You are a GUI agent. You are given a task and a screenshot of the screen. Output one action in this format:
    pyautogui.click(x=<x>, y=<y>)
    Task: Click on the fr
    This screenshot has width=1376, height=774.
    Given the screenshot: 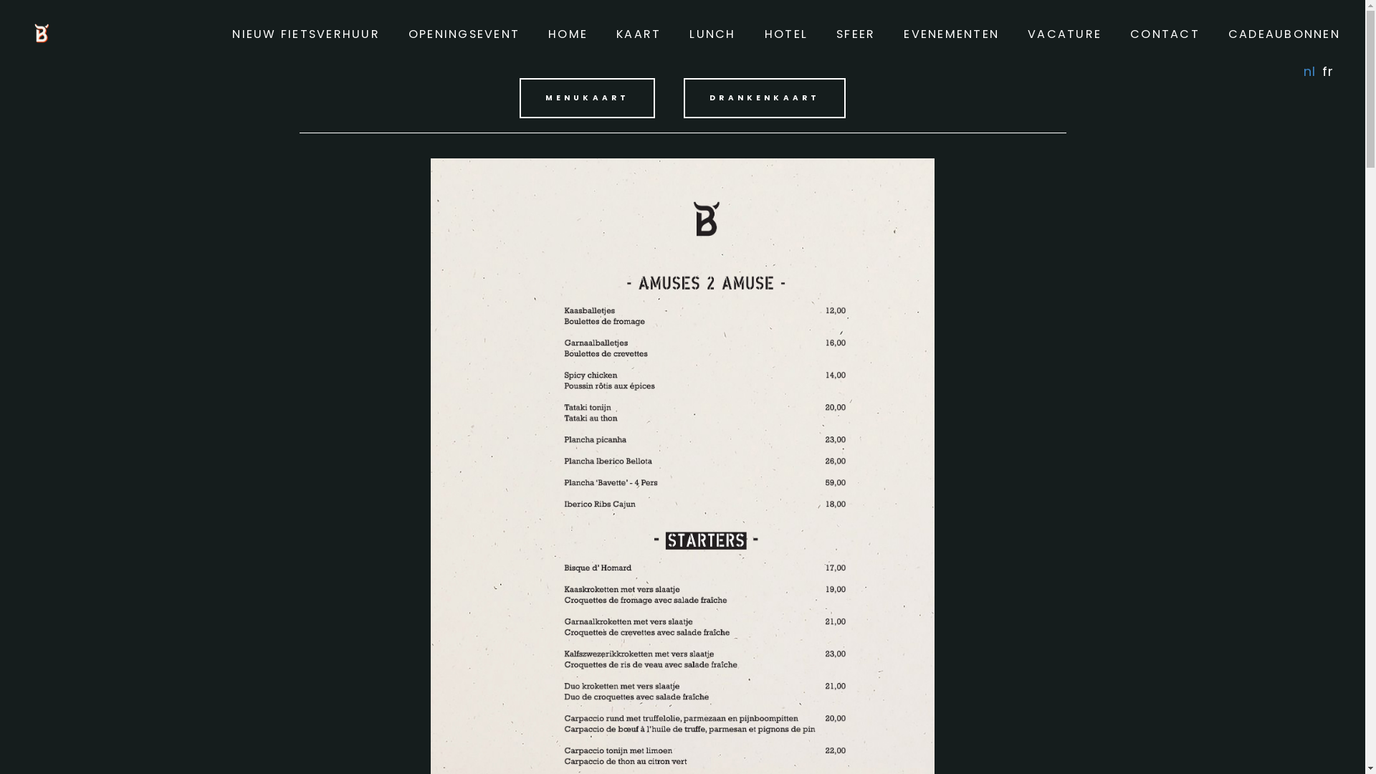 What is the action you would take?
    pyautogui.click(x=1327, y=72)
    